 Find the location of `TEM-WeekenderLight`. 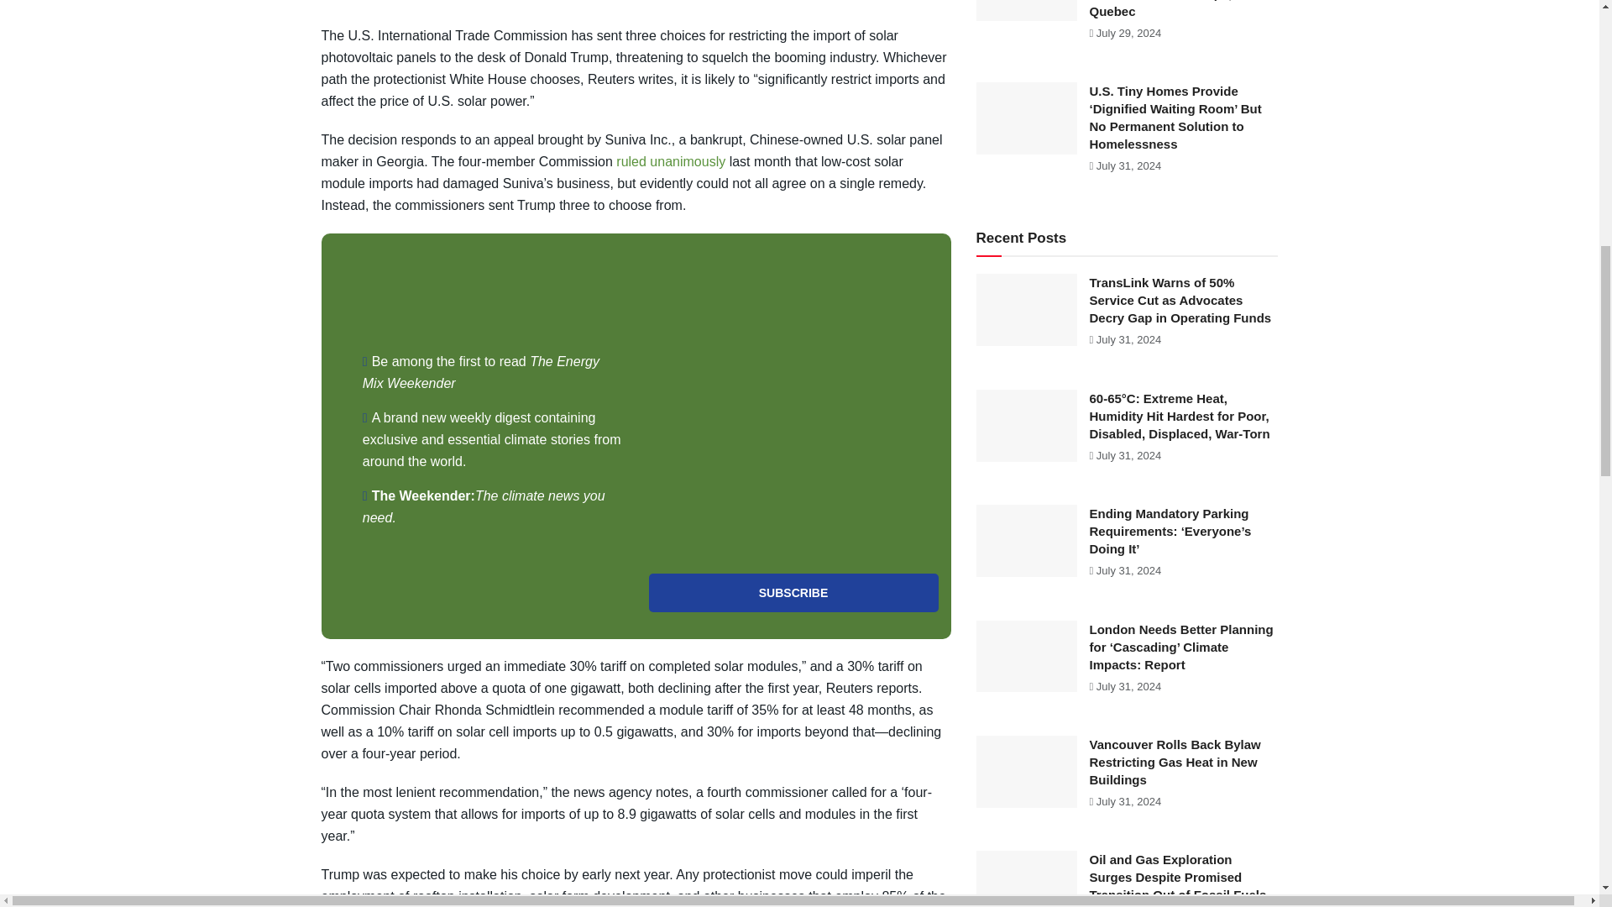

TEM-WeekenderLight is located at coordinates (793, 403).